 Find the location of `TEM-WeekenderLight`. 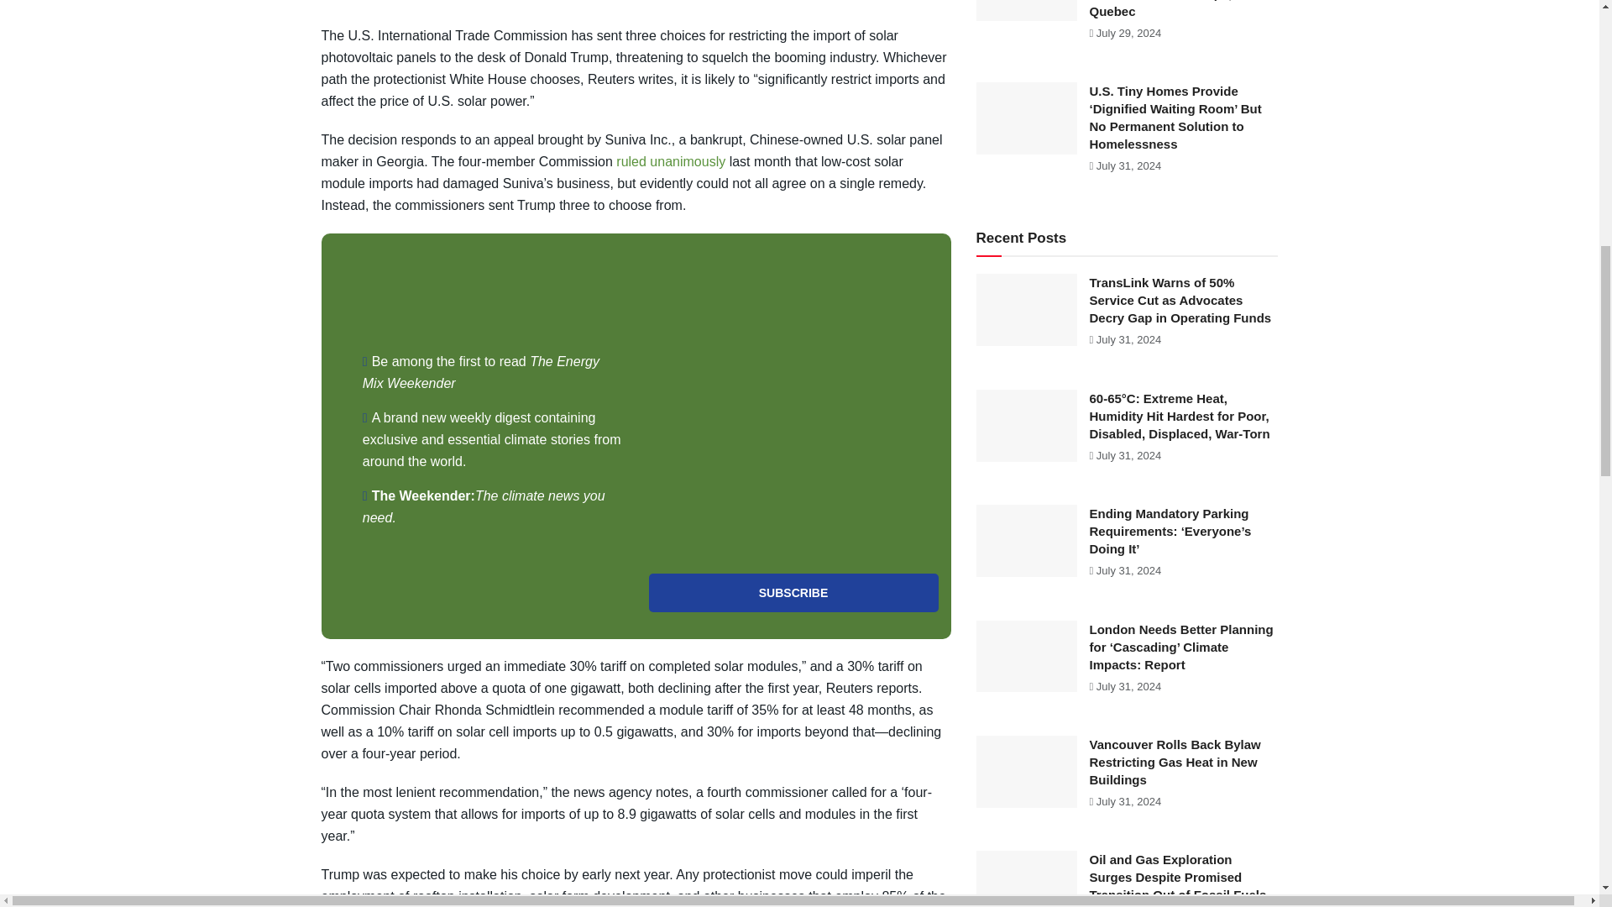

TEM-WeekenderLight is located at coordinates (793, 403).